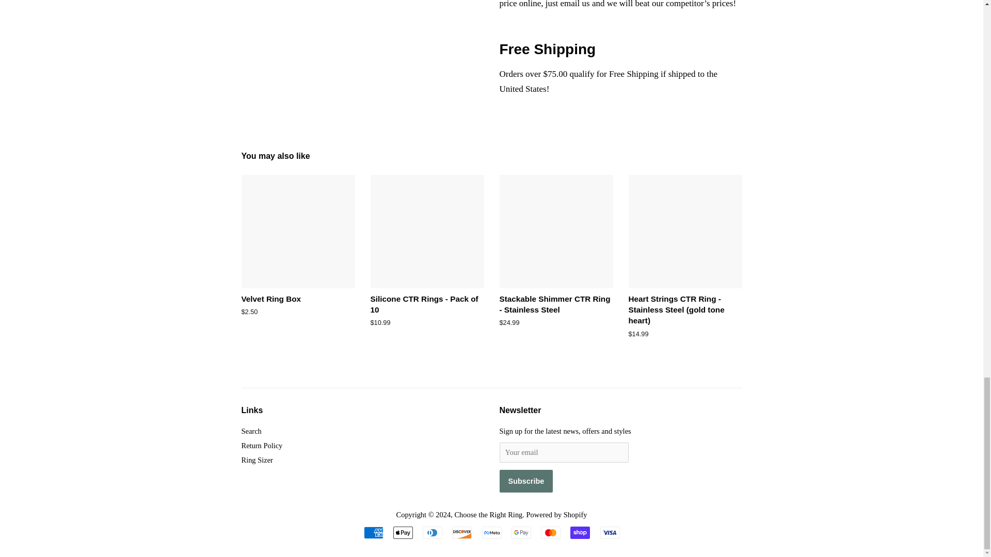 The image size is (991, 557). Describe the element at coordinates (521, 532) in the screenshot. I see `Google Pay` at that location.